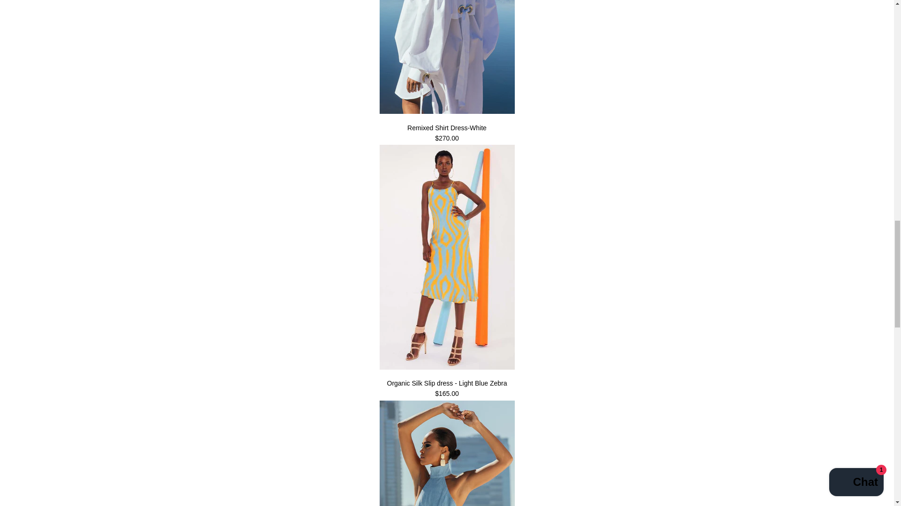  I want to click on Organic Silk Slip dress - Light Blue Zebra, so click(447, 367).